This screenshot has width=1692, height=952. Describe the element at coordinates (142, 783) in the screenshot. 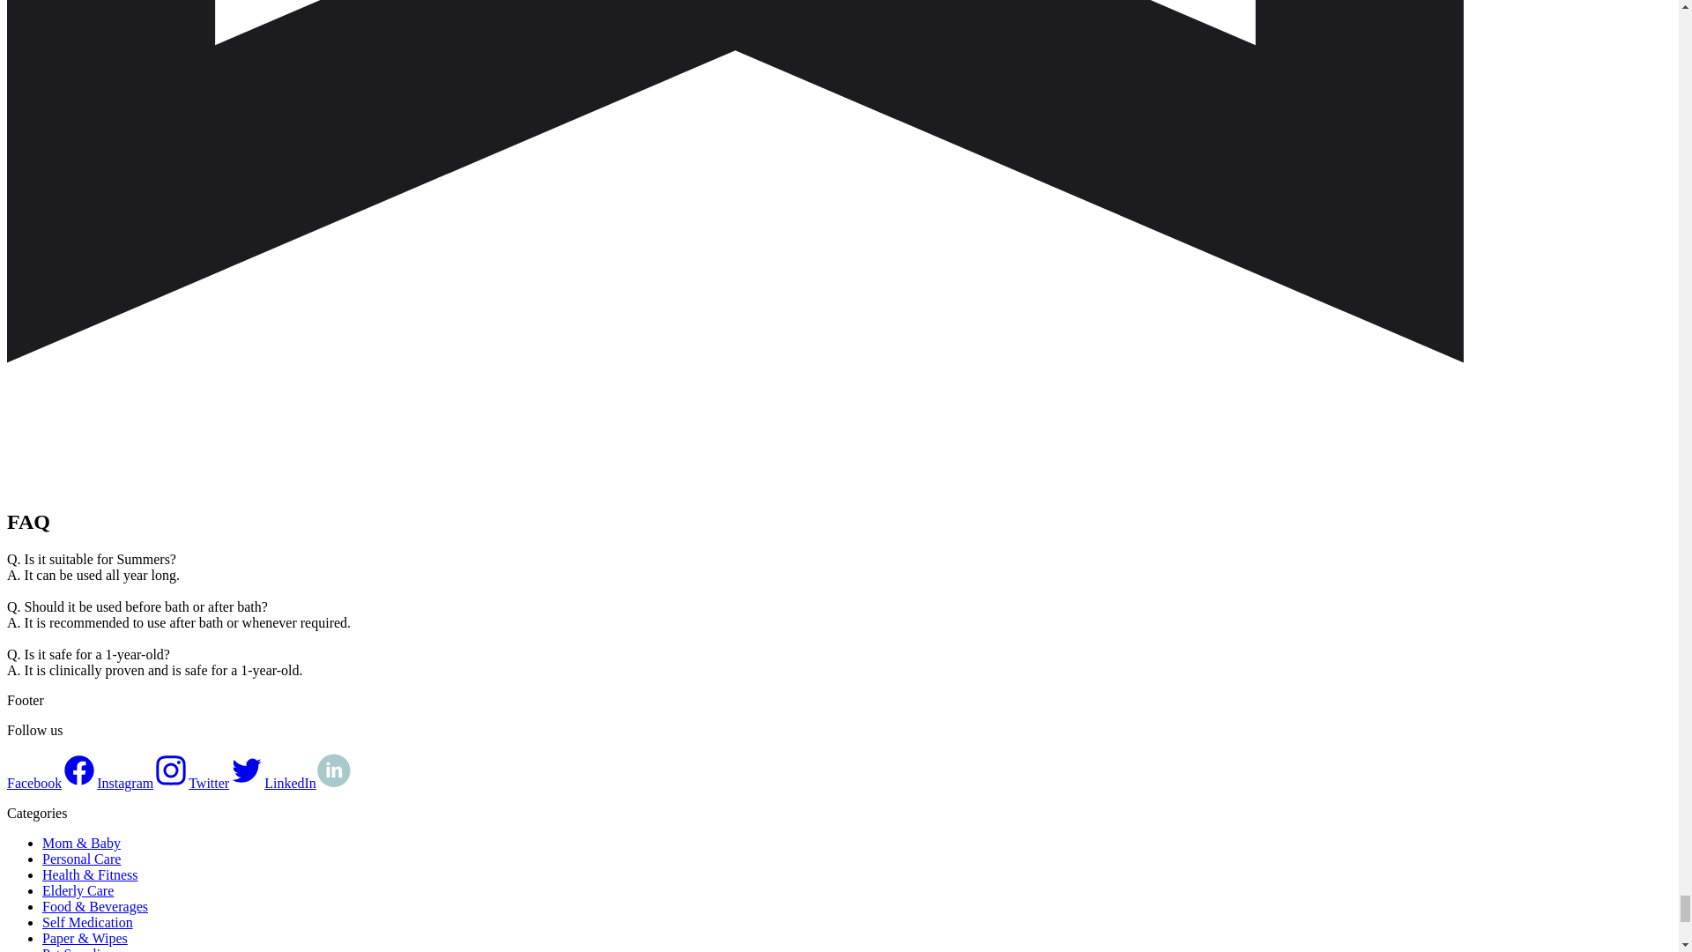

I see `Instagram` at that location.